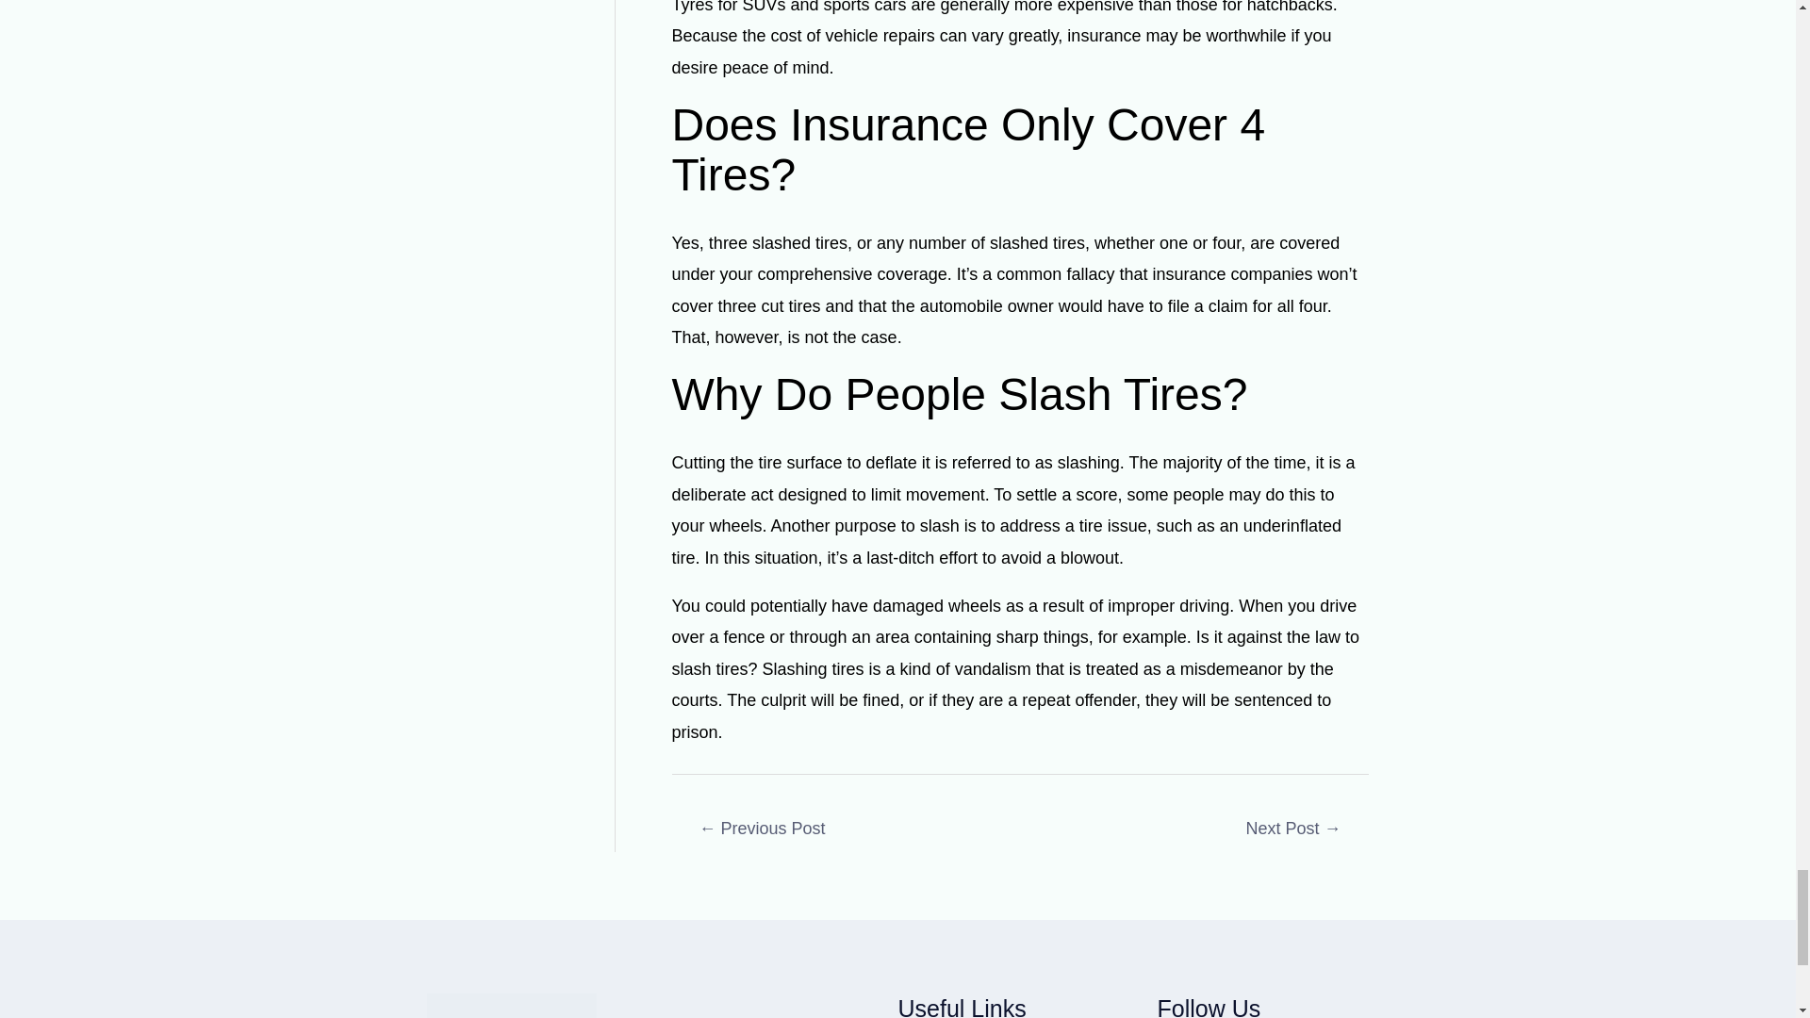 The image size is (1810, 1018). I want to click on What Does Edgars Dental Insurance Cover?, so click(762, 829).